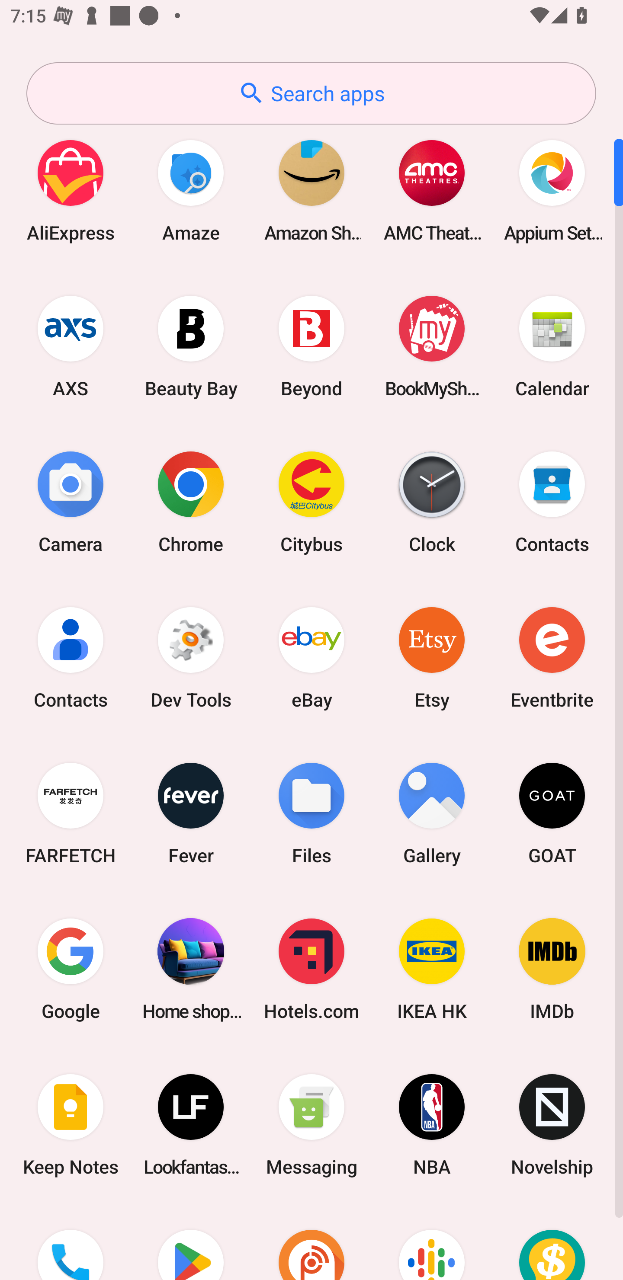 The height and width of the screenshot is (1280, 623). Describe the element at coordinates (191, 346) in the screenshot. I see `Beauty Bay` at that location.